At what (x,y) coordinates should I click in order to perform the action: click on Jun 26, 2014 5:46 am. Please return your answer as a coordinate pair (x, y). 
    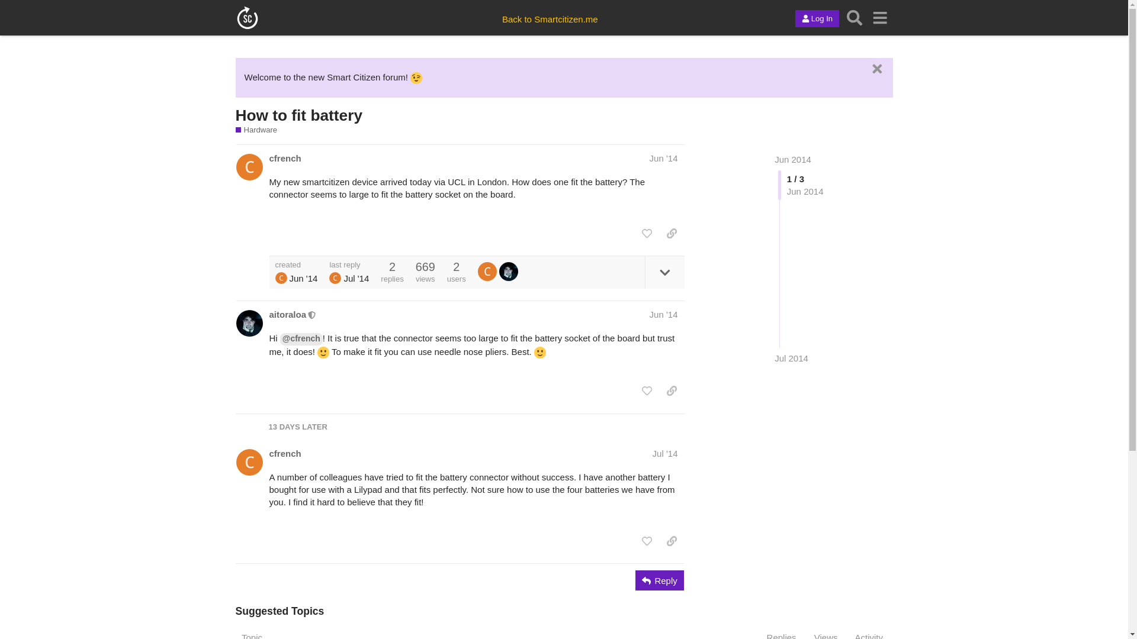
    Looking at the image, I should click on (663, 159).